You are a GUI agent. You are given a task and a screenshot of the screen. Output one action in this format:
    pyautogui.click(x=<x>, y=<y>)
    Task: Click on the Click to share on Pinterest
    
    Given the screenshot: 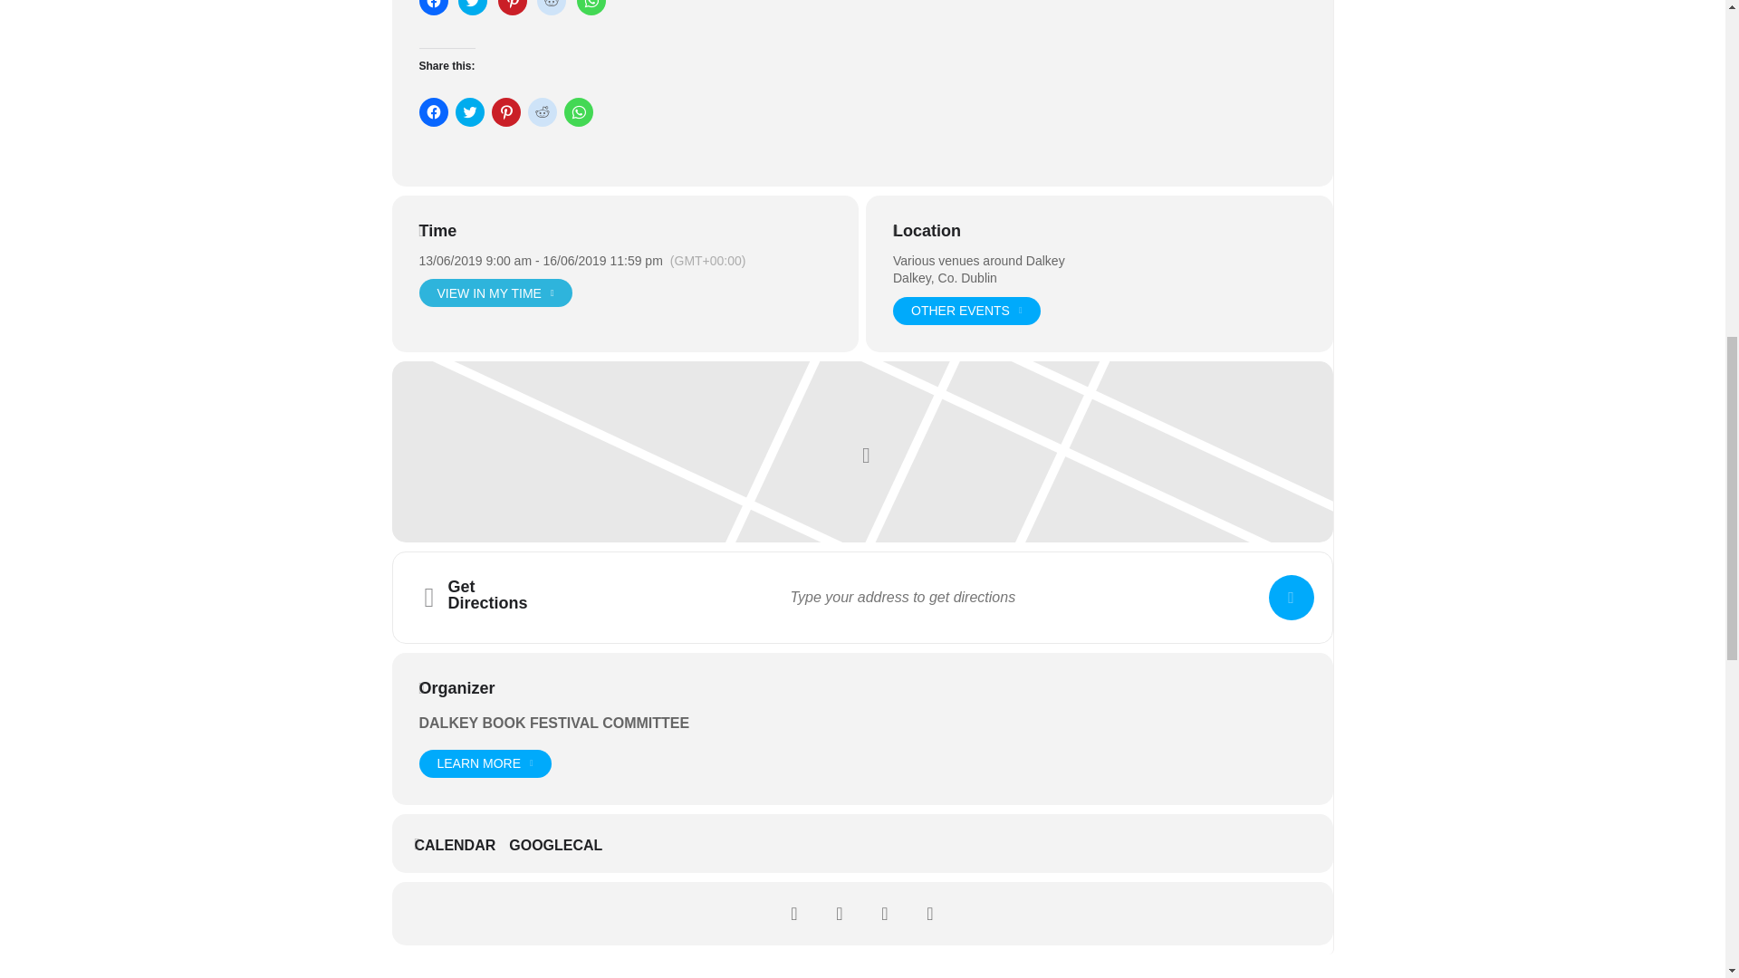 What is the action you would take?
    pyautogui.click(x=505, y=112)
    